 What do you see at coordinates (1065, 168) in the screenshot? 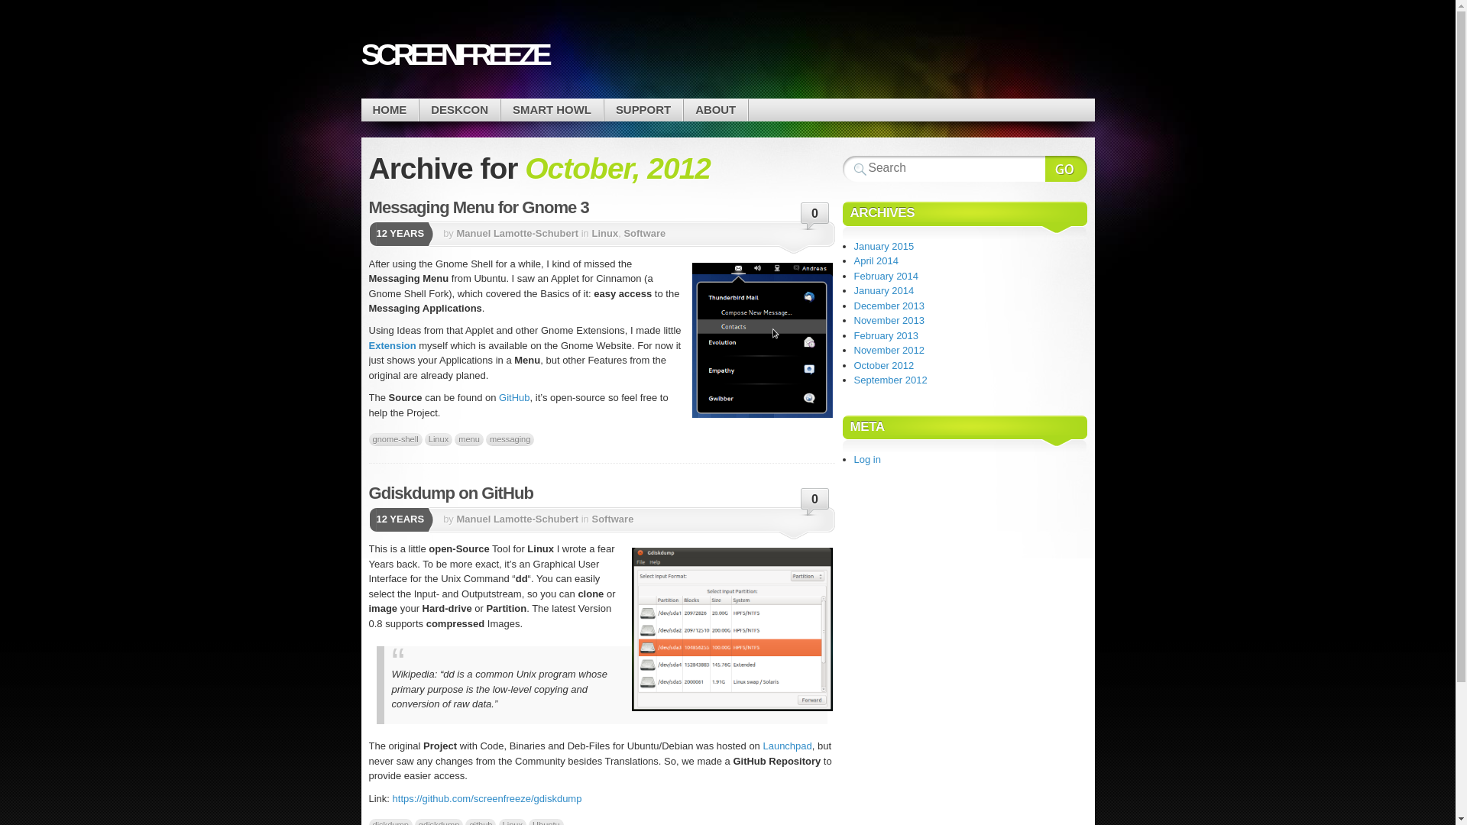
I see `Search Website` at bounding box center [1065, 168].